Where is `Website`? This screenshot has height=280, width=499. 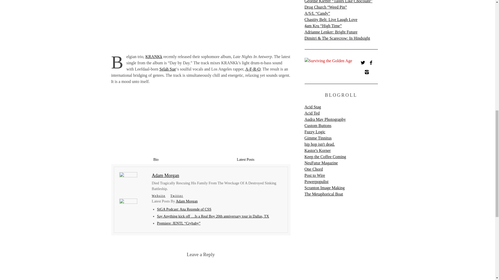 Website is located at coordinates (159, 196).